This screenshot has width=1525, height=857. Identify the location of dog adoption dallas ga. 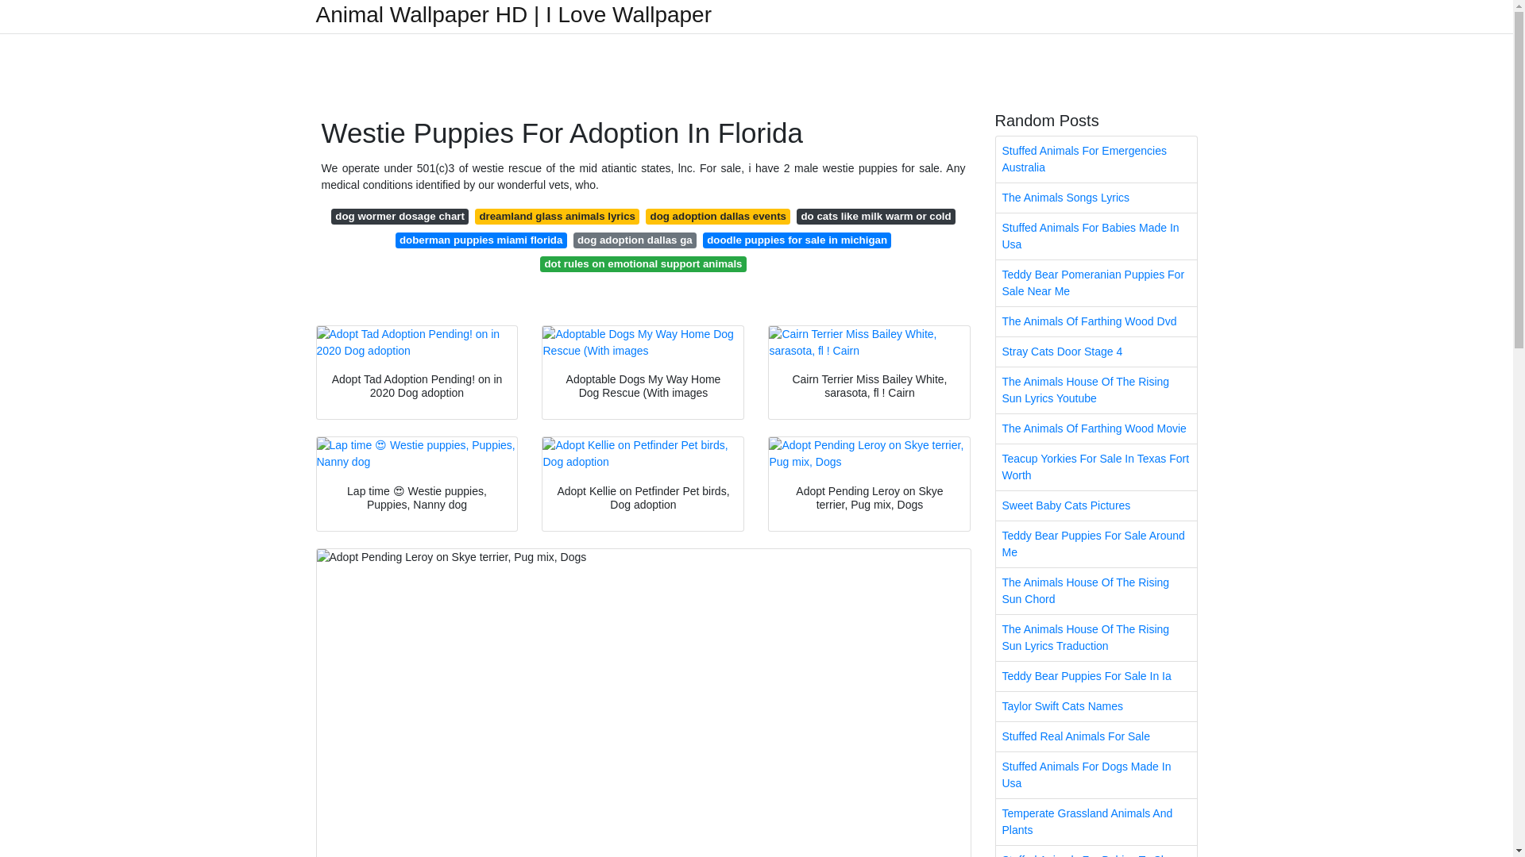
(635, 240).